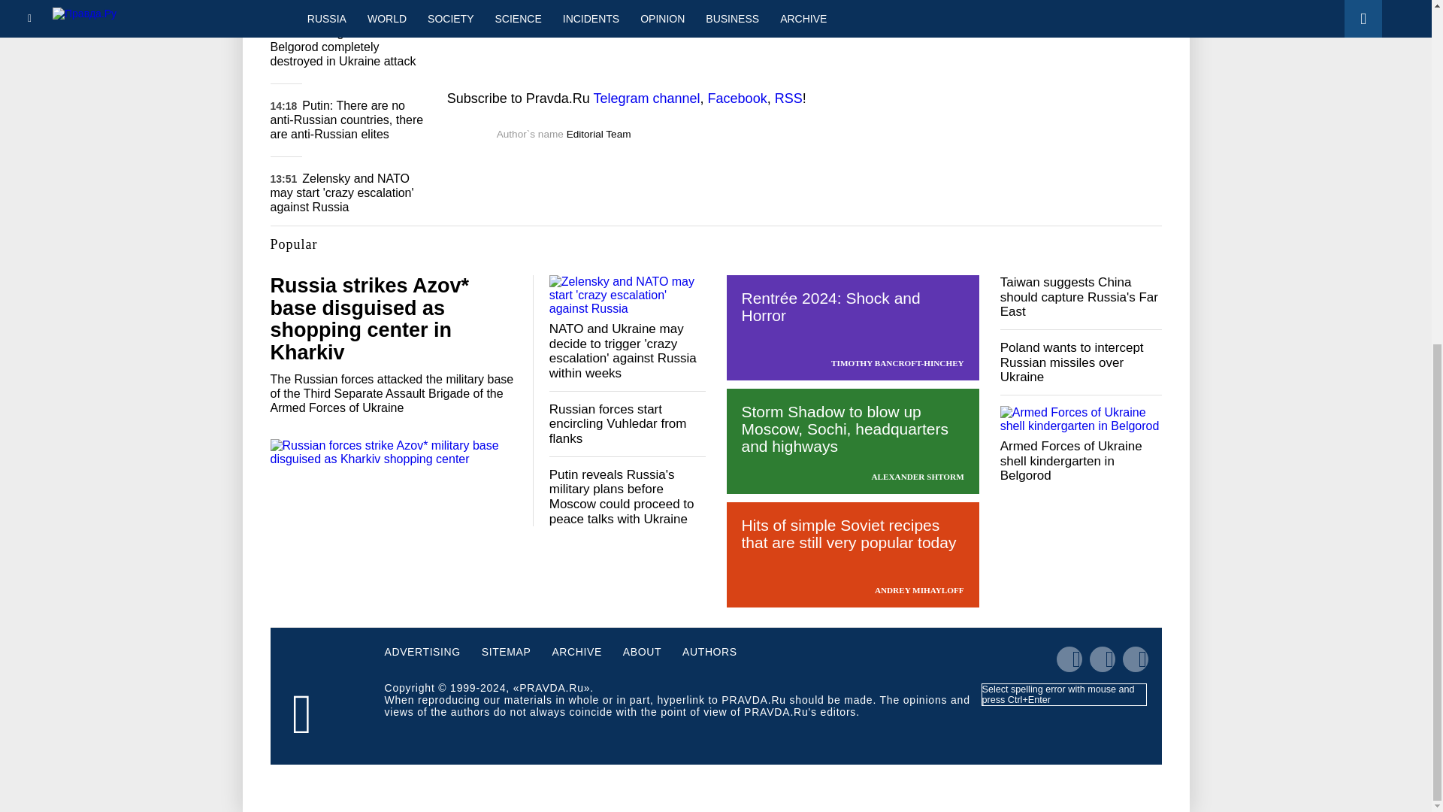  Describe the element at coordinates (646, 98) in the screenshot. I see `Telegram channel` at that location.